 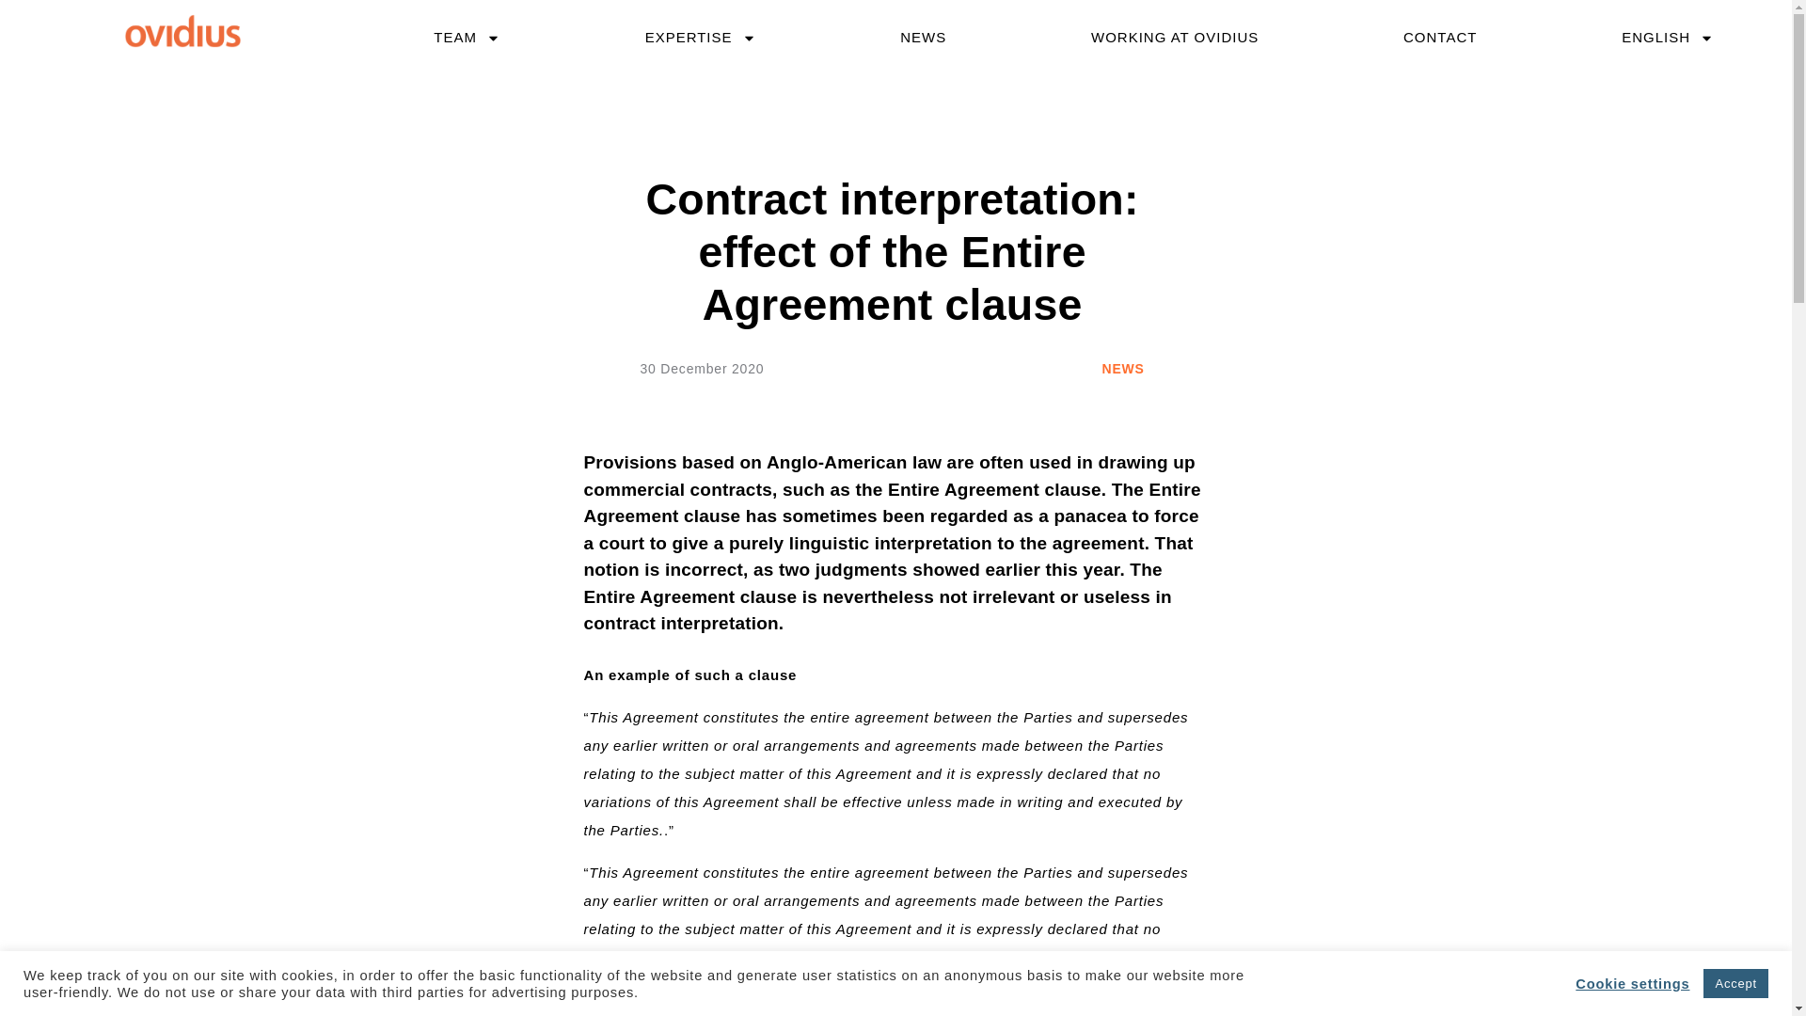 I want to click on CONTACT, so click(x=1440, y=38).